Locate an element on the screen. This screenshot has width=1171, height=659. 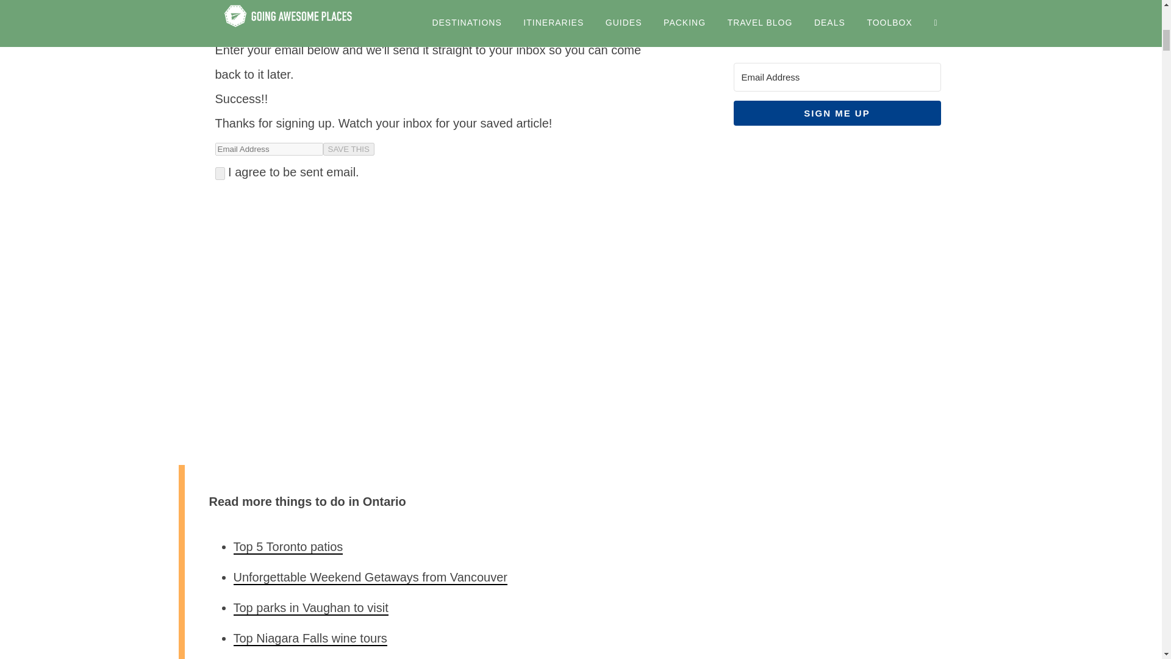
Where Do You Want To Go? is located at coordinates (837, 585).